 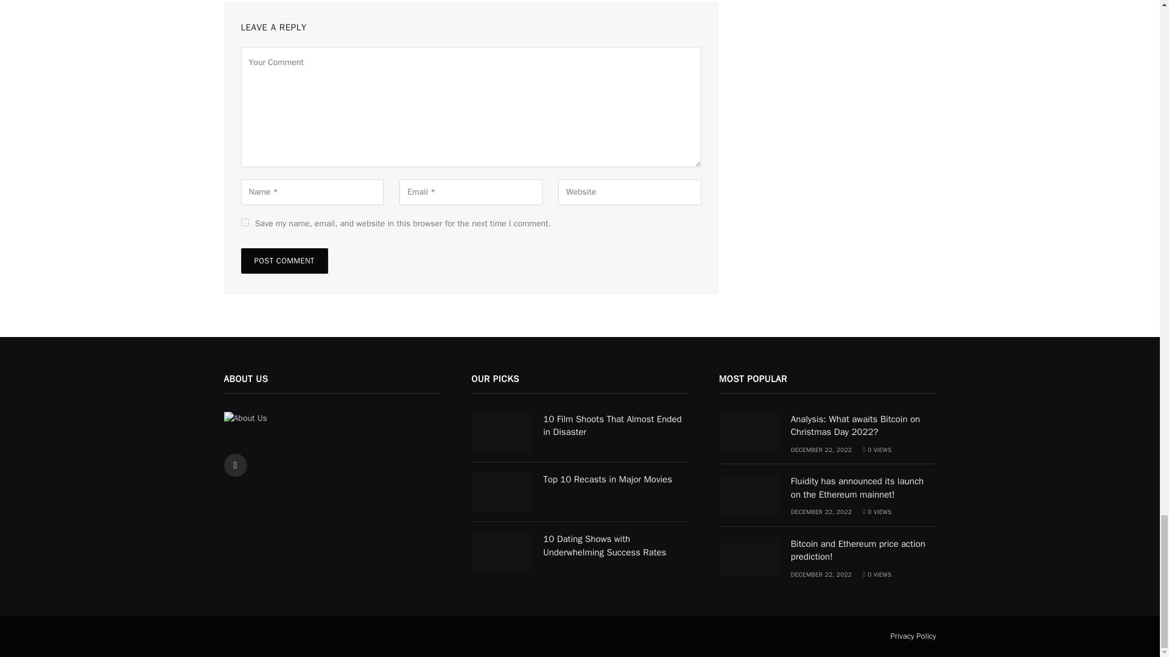 What do you see at coordinates (245, 221) in the screenshot?
I see `yes` at bounding box center [245, 221].